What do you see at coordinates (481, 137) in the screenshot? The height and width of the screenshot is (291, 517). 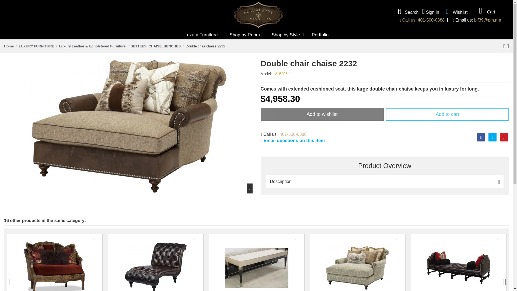 I see `Share` at bounding box center [481, 137].